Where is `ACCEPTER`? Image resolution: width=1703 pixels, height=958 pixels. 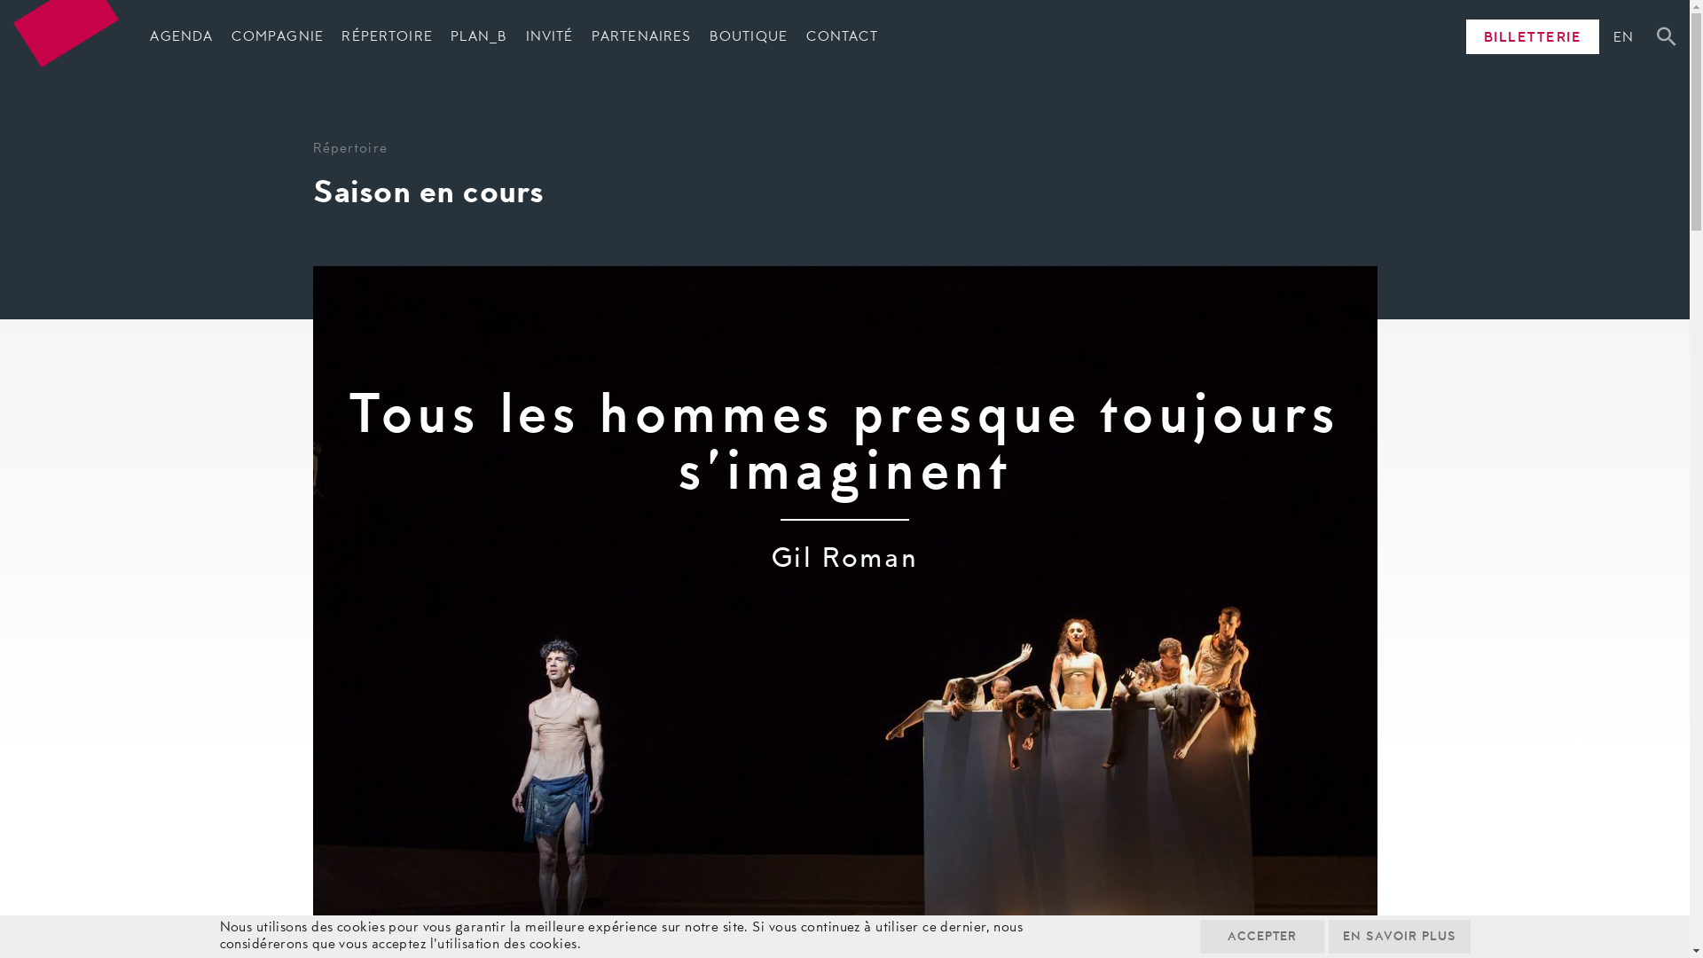 ACCEPTER is located at coordinates (1261, 937).